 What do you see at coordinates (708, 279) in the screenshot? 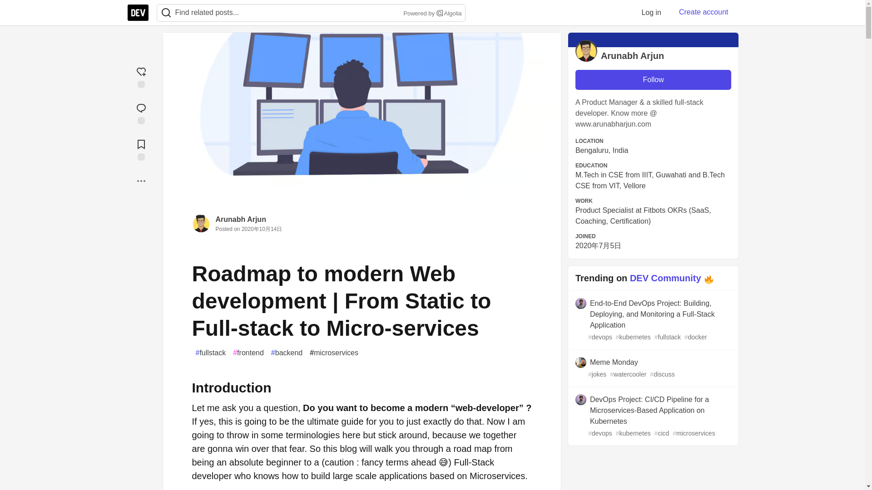
I see `Hot` at bounding box center [708, 279].